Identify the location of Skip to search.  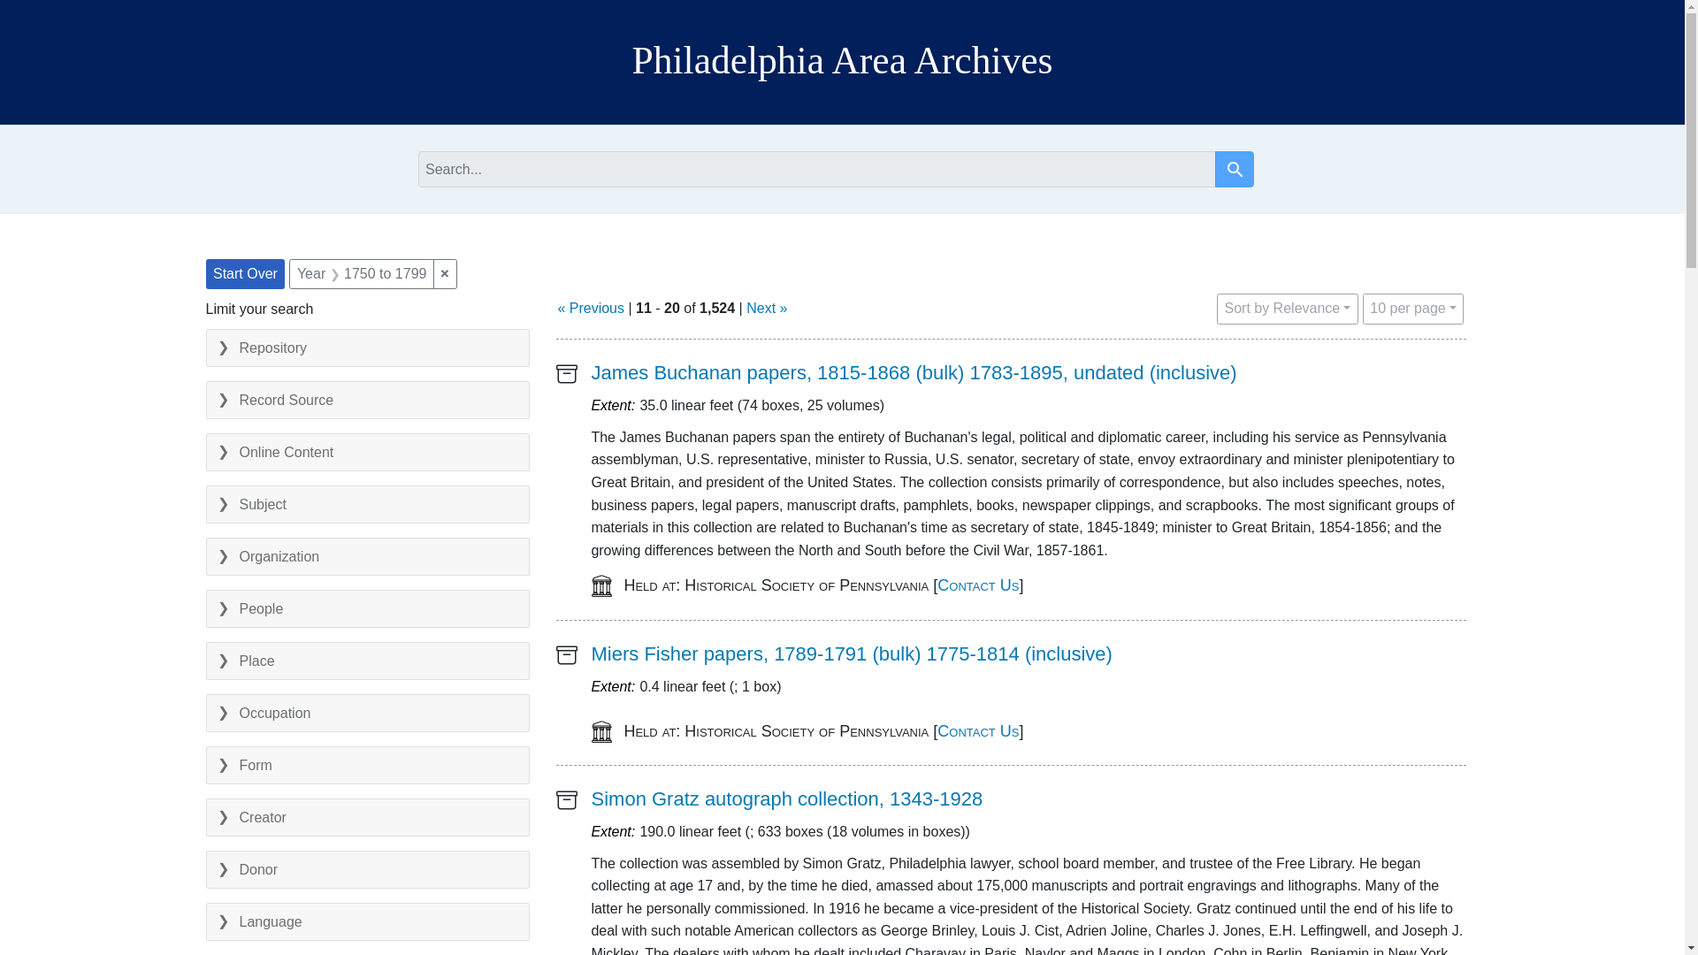
(39, 9).